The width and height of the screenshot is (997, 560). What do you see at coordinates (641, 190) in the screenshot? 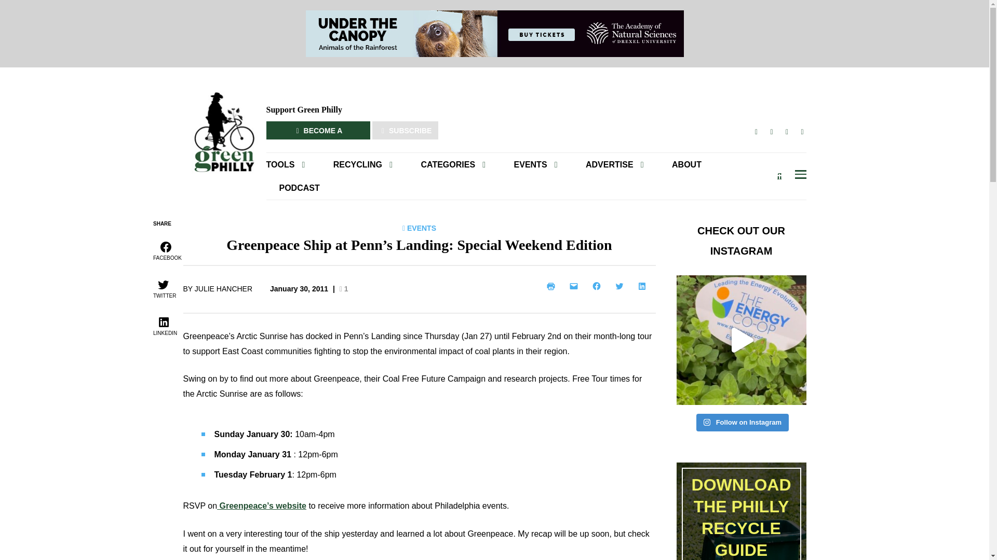
I see `Subscribe` at bounding box center [641, 190].